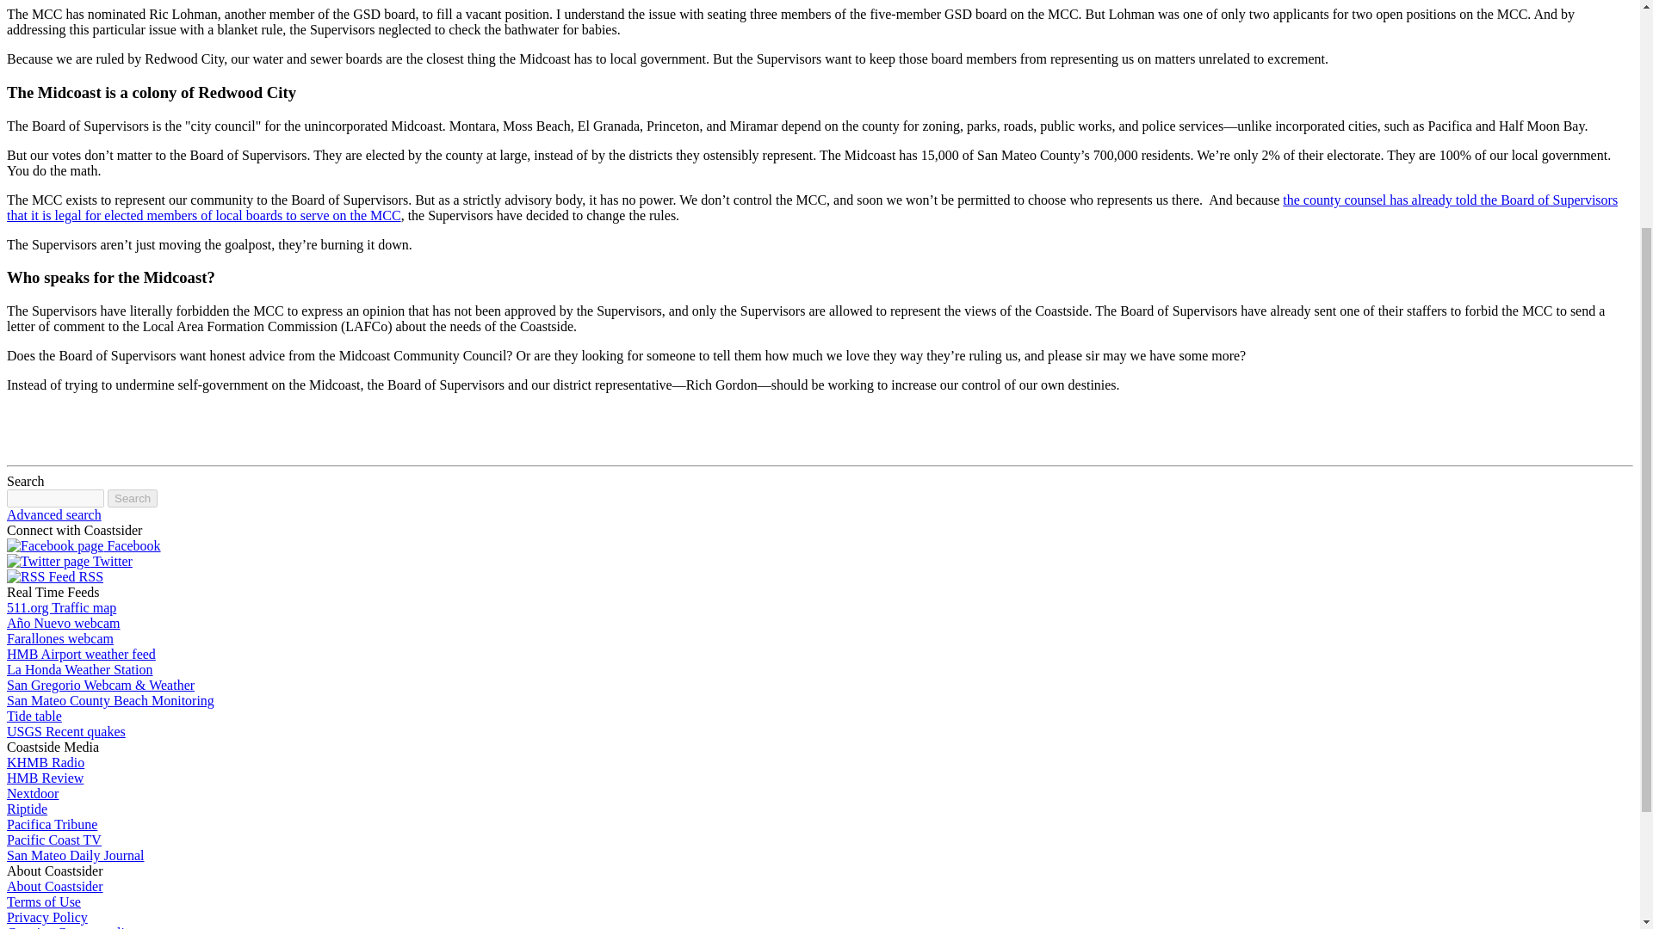 The image size is (1653, 929). I want to click on Search, so click(132, 498).